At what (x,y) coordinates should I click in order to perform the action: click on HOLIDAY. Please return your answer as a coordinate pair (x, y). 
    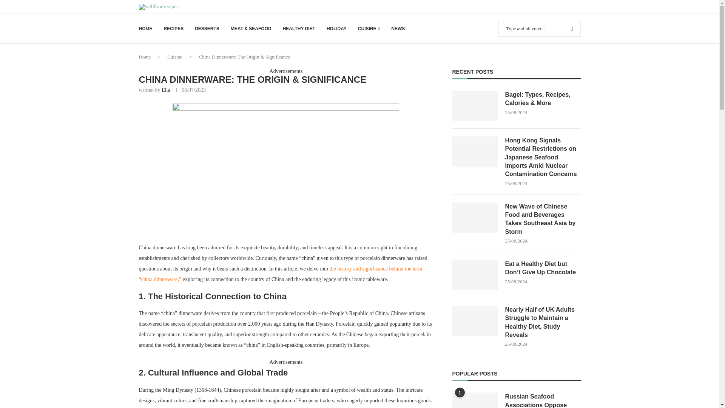
    Looking at the image, I should click on (336, 29).